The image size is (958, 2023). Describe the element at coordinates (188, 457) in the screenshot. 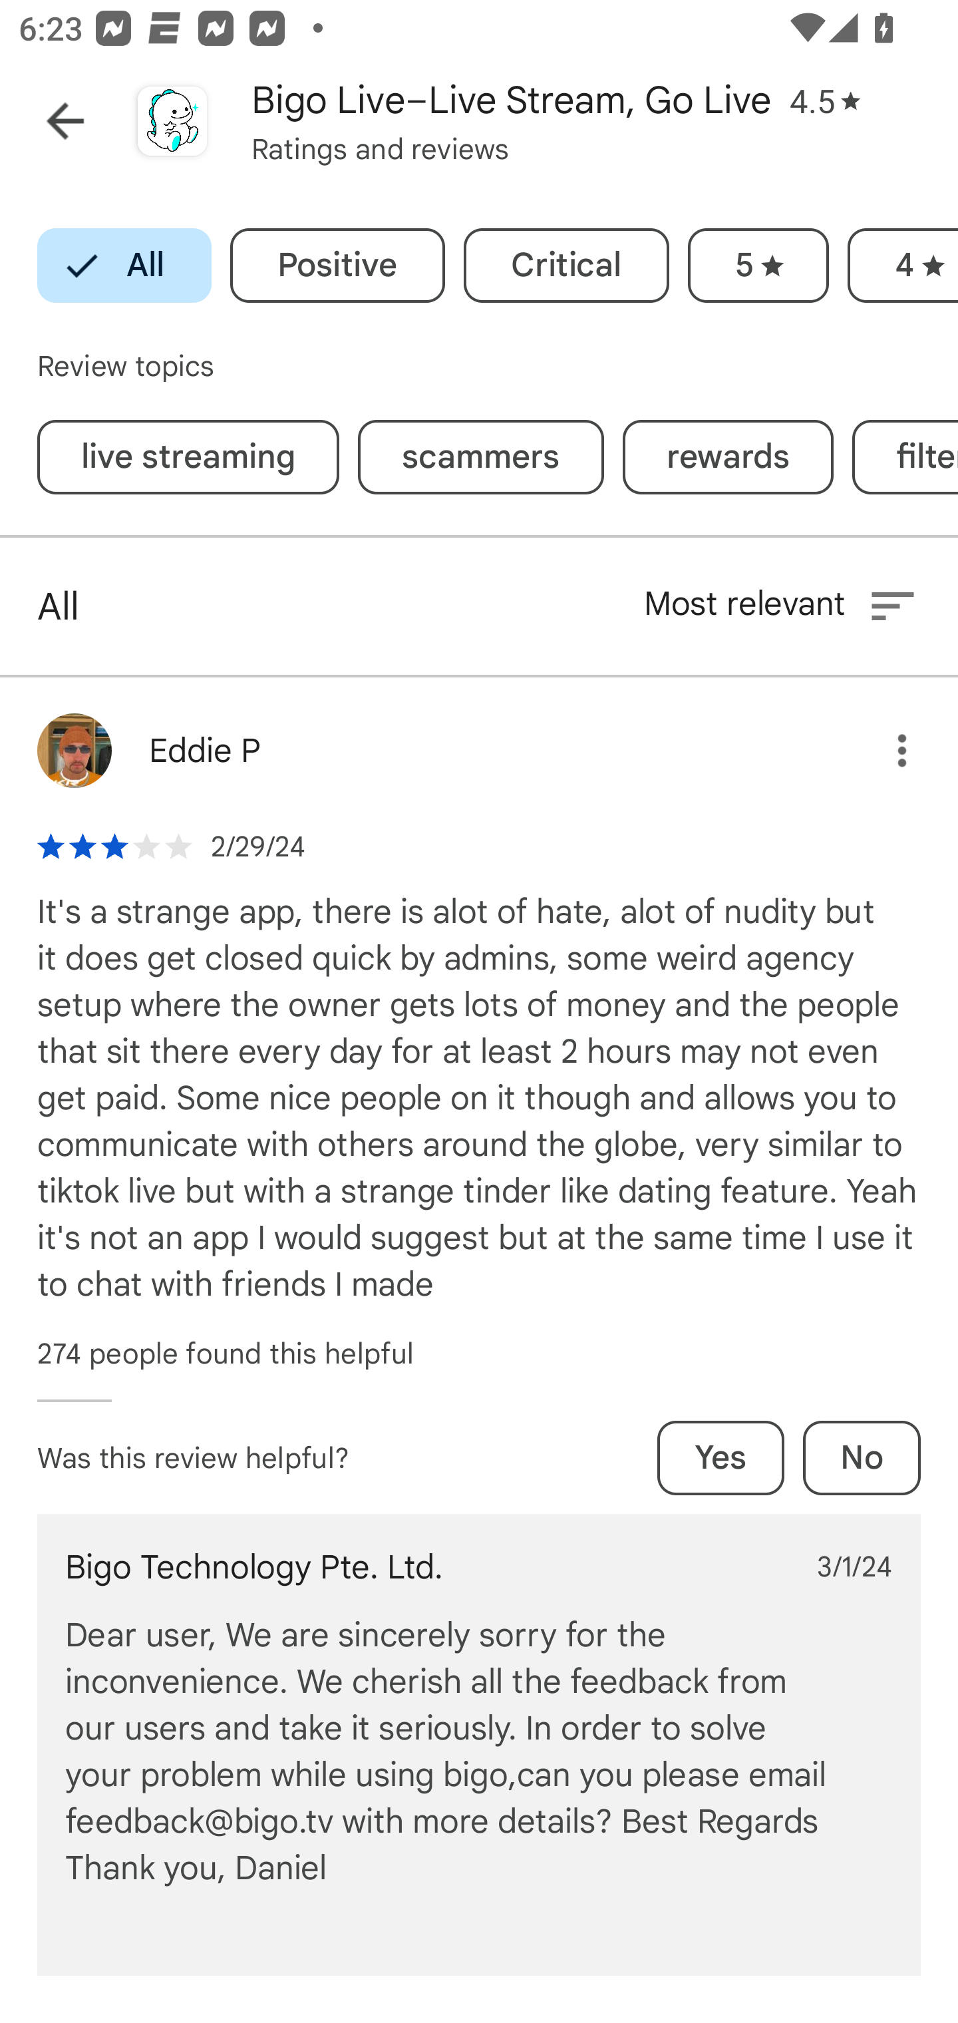

I see `live streaming` at that location.